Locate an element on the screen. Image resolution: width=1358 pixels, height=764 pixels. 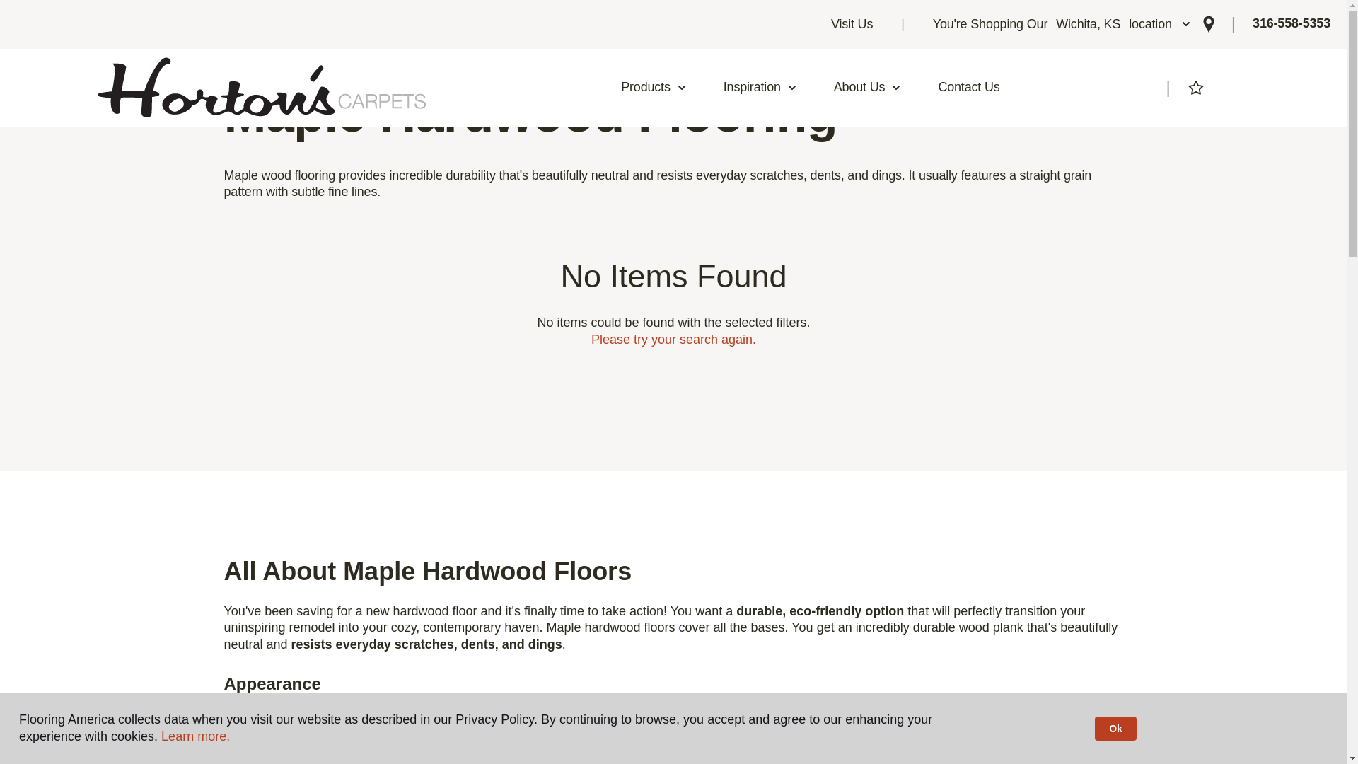
Inspiration is located at coordinates (969, 88).